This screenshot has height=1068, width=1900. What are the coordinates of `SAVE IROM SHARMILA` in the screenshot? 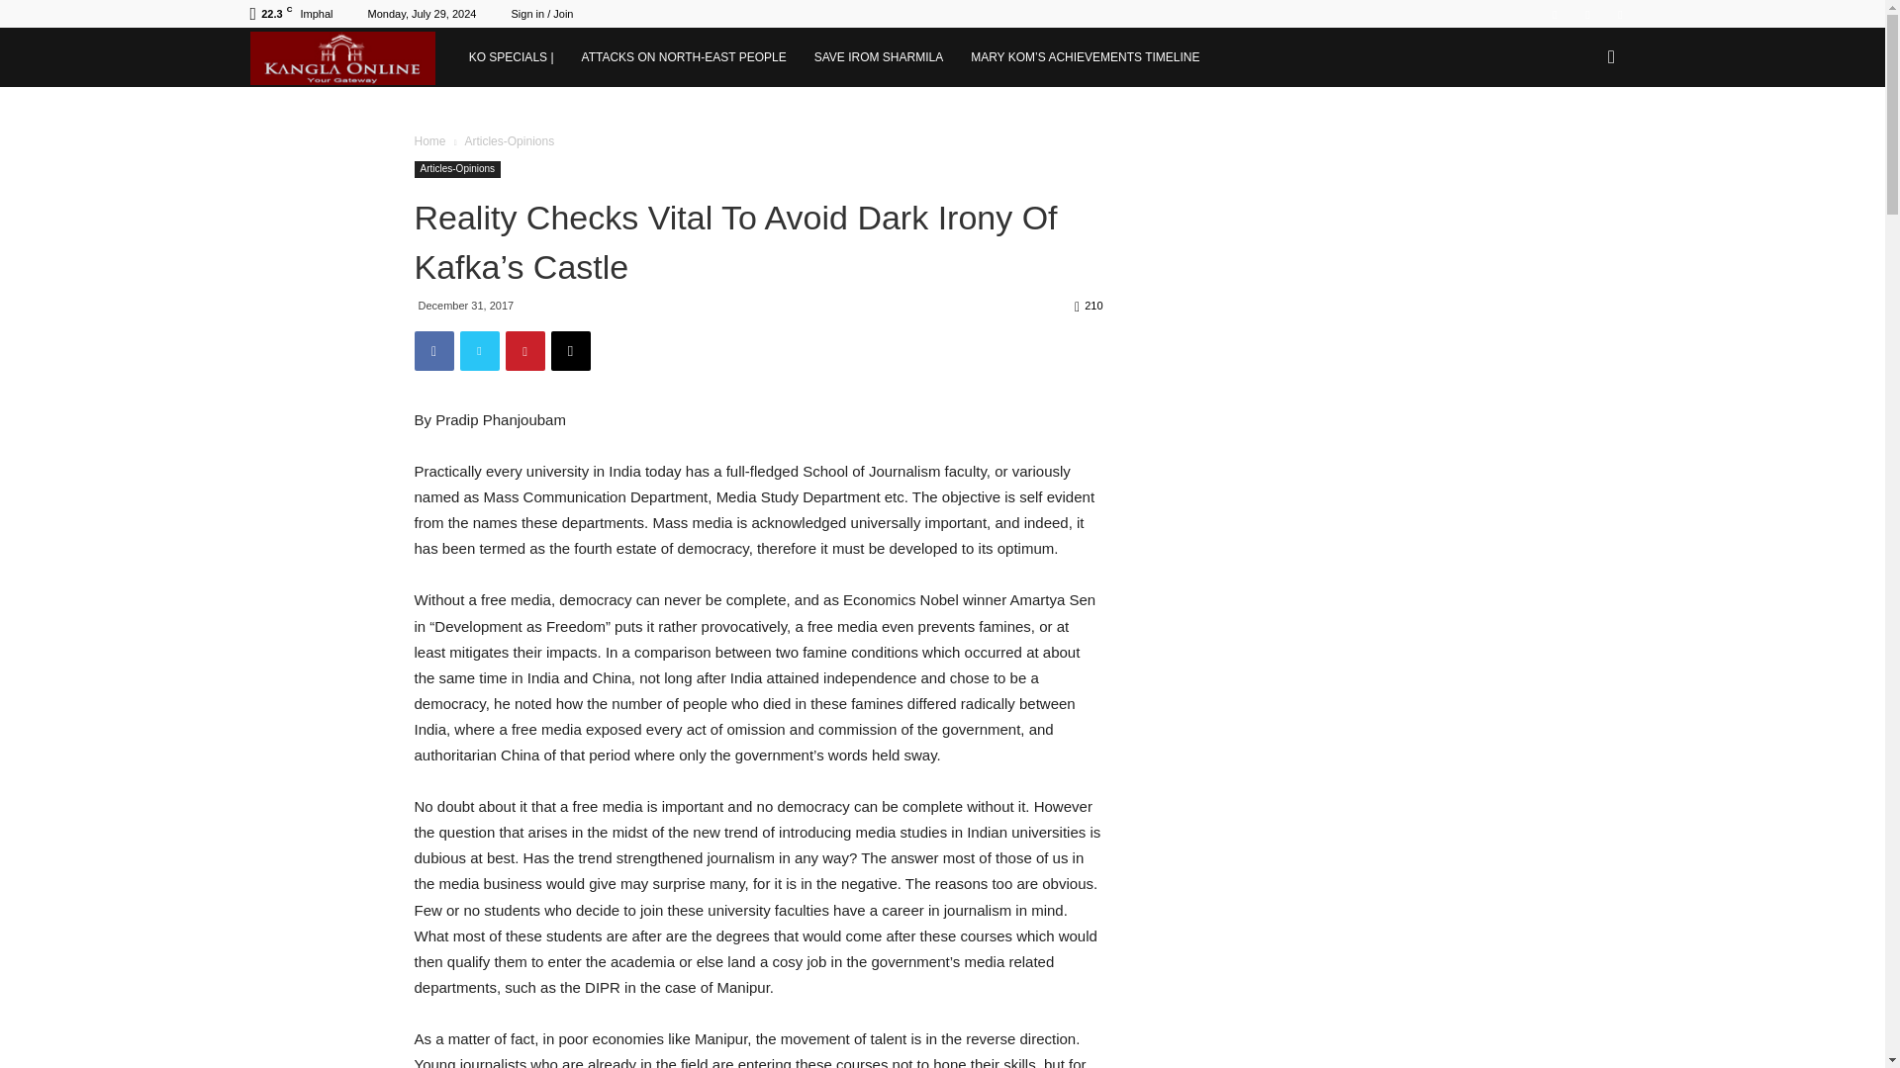 It's located at (879, 57).